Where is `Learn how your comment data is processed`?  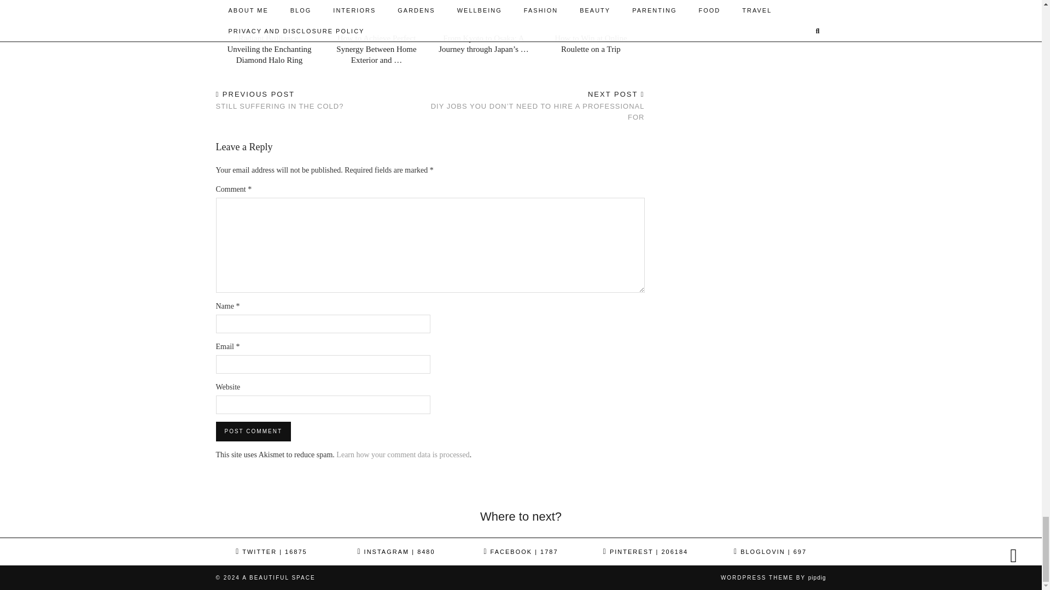 Learn how your comment data is processed is located at coordinates (253, 432).